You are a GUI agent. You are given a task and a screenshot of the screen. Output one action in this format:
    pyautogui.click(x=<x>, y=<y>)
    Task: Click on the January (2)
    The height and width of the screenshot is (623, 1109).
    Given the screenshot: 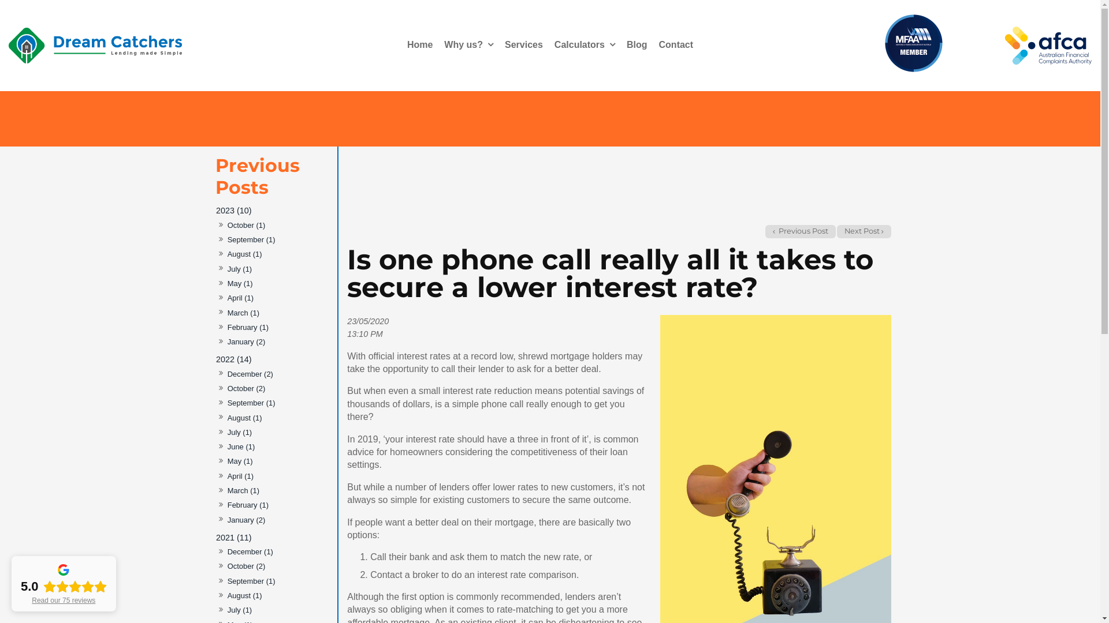 What is the action you would take?
    pyautogui.click(x=246, y=343)
    